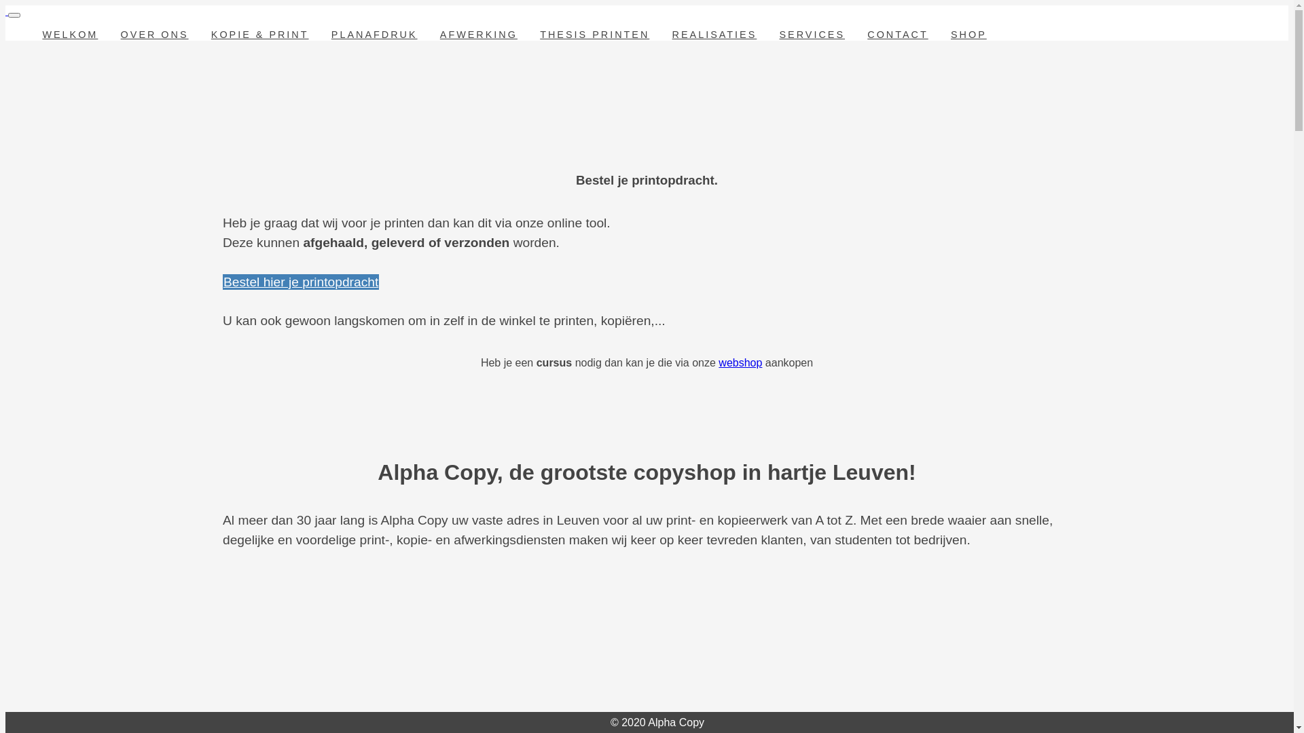  What do you see at coordinates (898, 35) in the screenshot?
I see `CONTACT` at bounding box center [898, 35].